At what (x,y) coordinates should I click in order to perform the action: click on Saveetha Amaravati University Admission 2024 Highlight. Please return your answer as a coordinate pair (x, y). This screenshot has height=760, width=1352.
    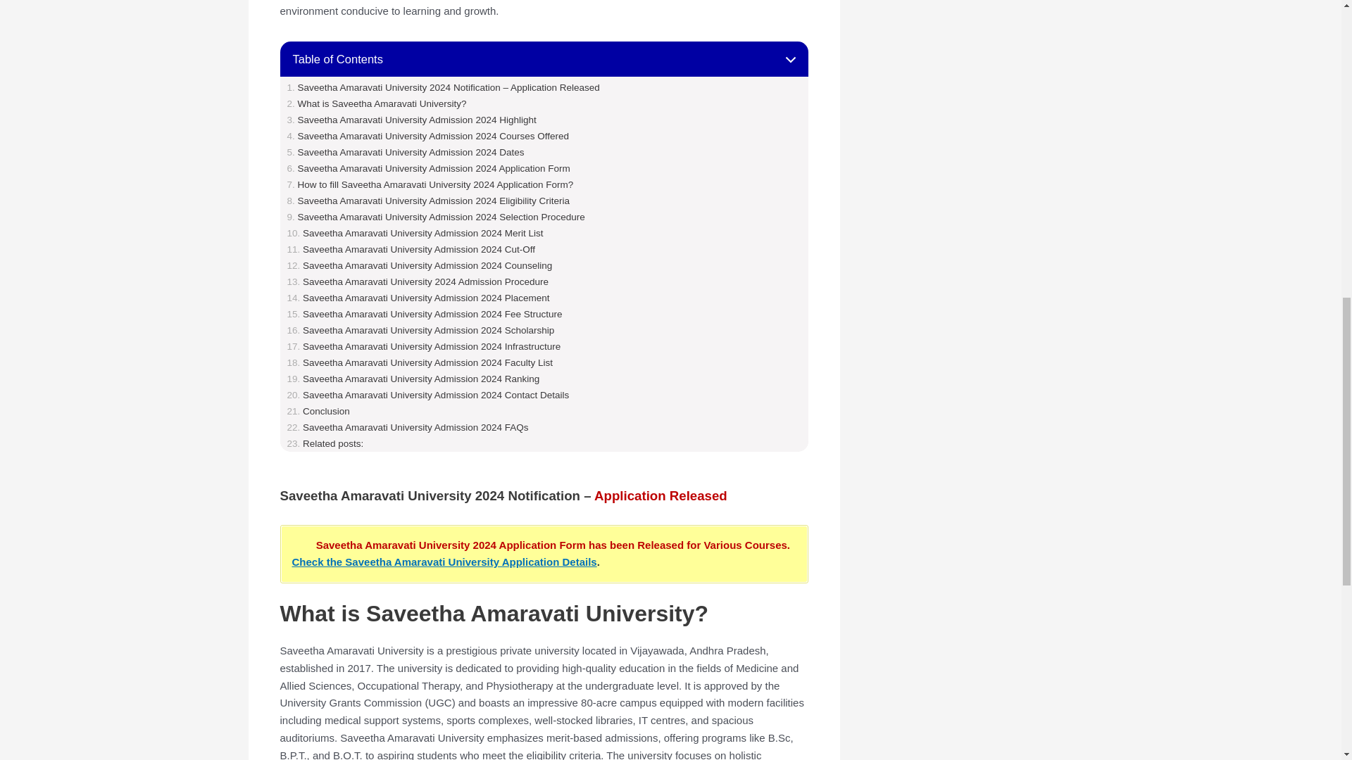
    Looking at the image, I should click on (411, 120).